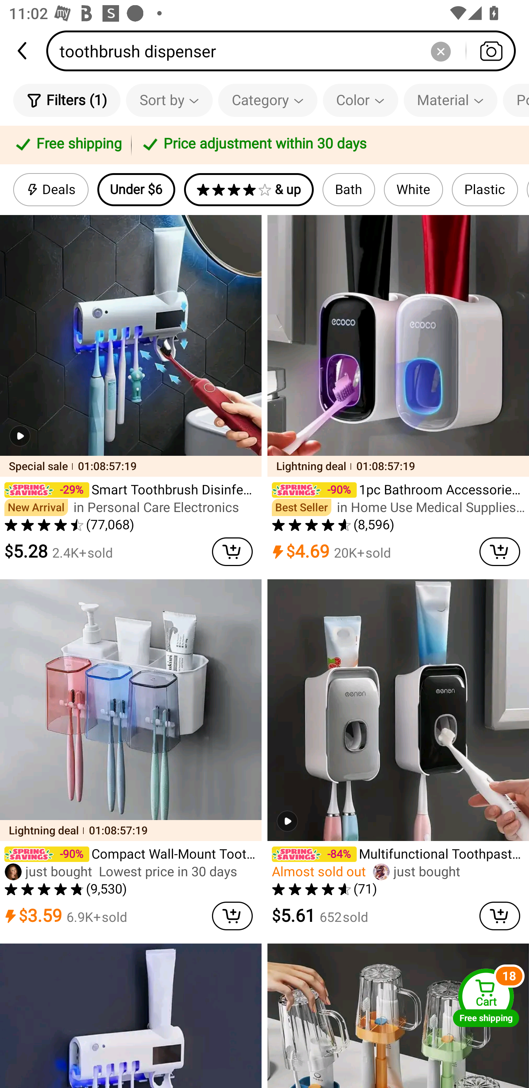 The height and width of the screenshot is (1088, 529). Describe the element at coordinates (232, 551) in the screenshot. I see `cart delete` at that location.